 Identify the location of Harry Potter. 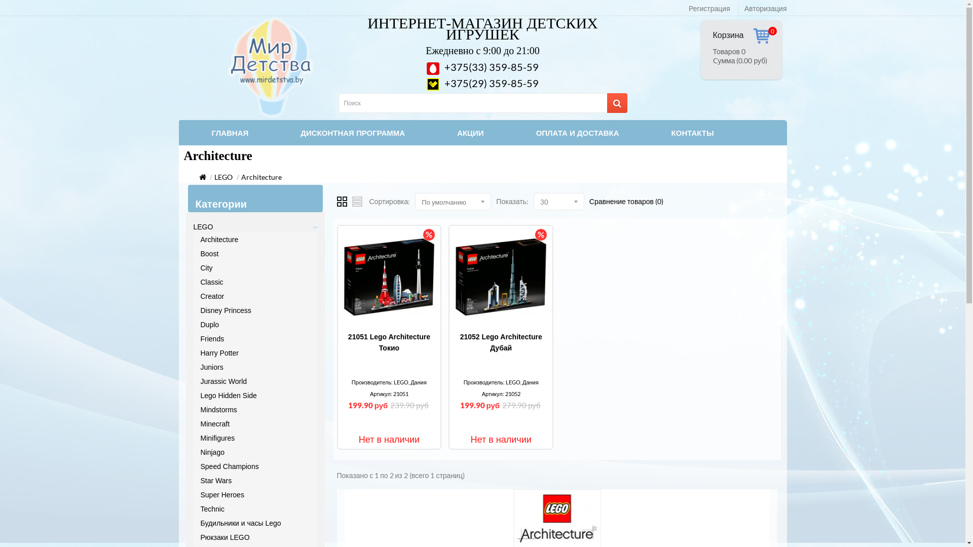
(220, 353).